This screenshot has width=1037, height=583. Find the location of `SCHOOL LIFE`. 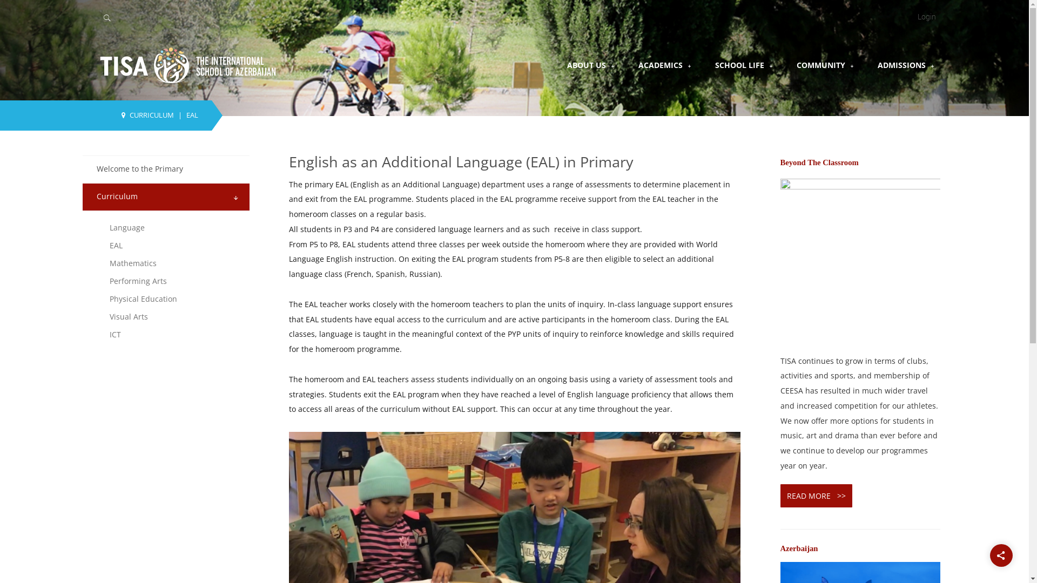

SCHOOL LIFE is located at coordinates (740, 65).